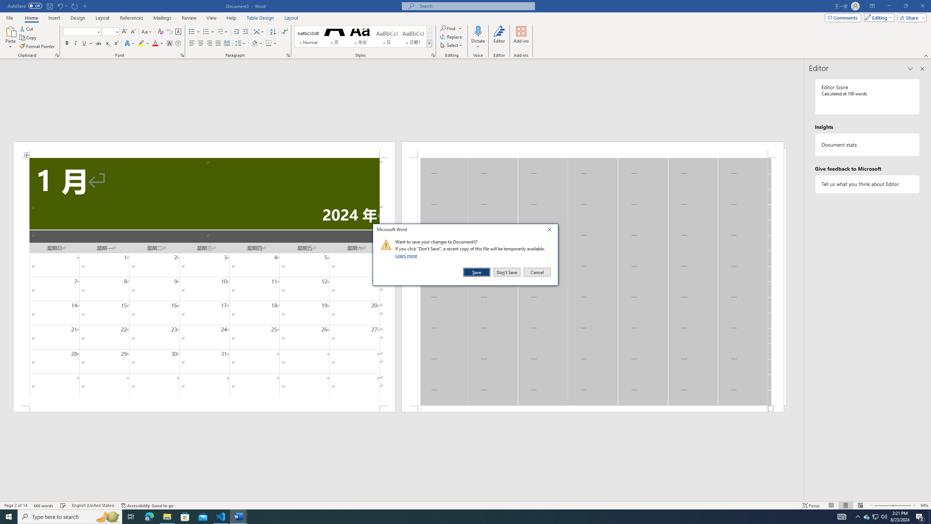 The image size is (931, 524). I want to click on Action Center, 2 new notifications, so click(920, 517).